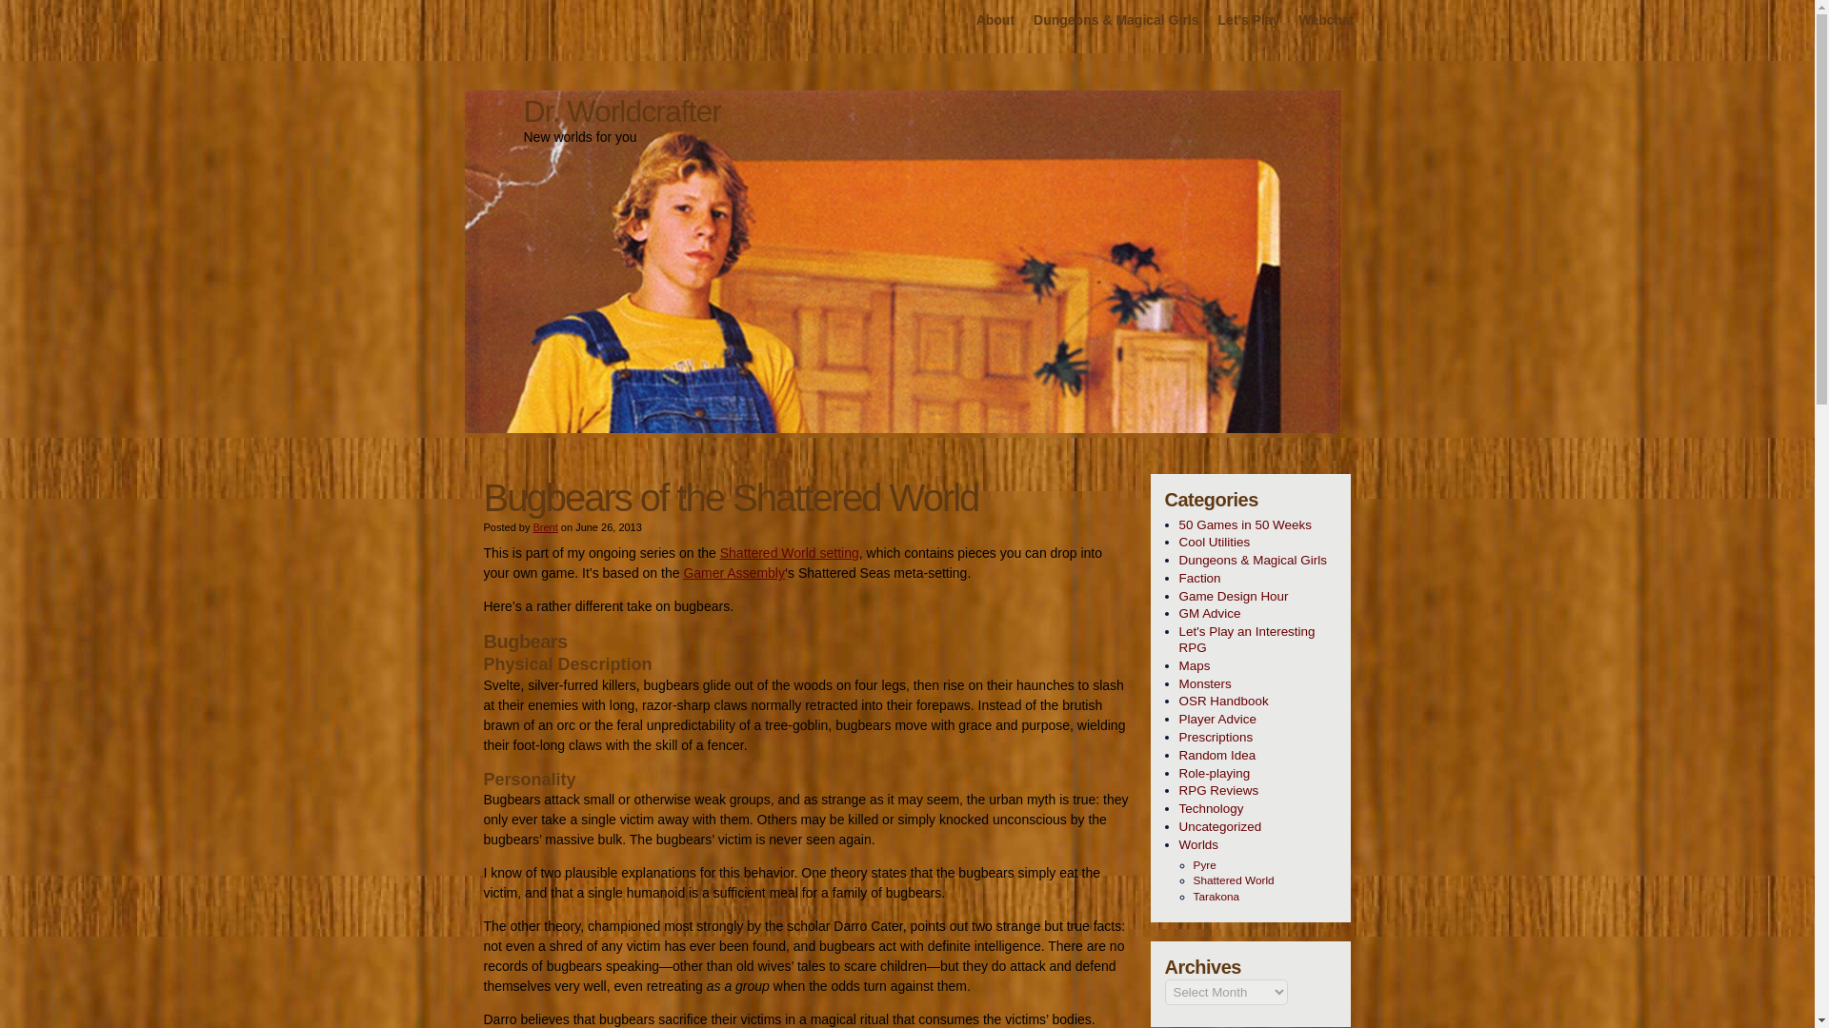 This screenshot has height=1028, width=1829. Describe the element at coordinates (1326, 21) in the screenshot. I see `Webchat` at that location.